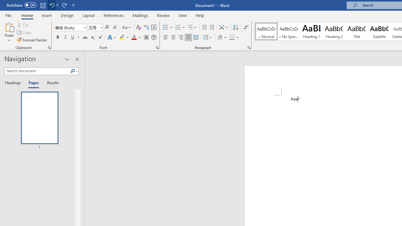 The width and height of the screenshot is (402, 226). I want to click on Numbering, so click(180, 28).